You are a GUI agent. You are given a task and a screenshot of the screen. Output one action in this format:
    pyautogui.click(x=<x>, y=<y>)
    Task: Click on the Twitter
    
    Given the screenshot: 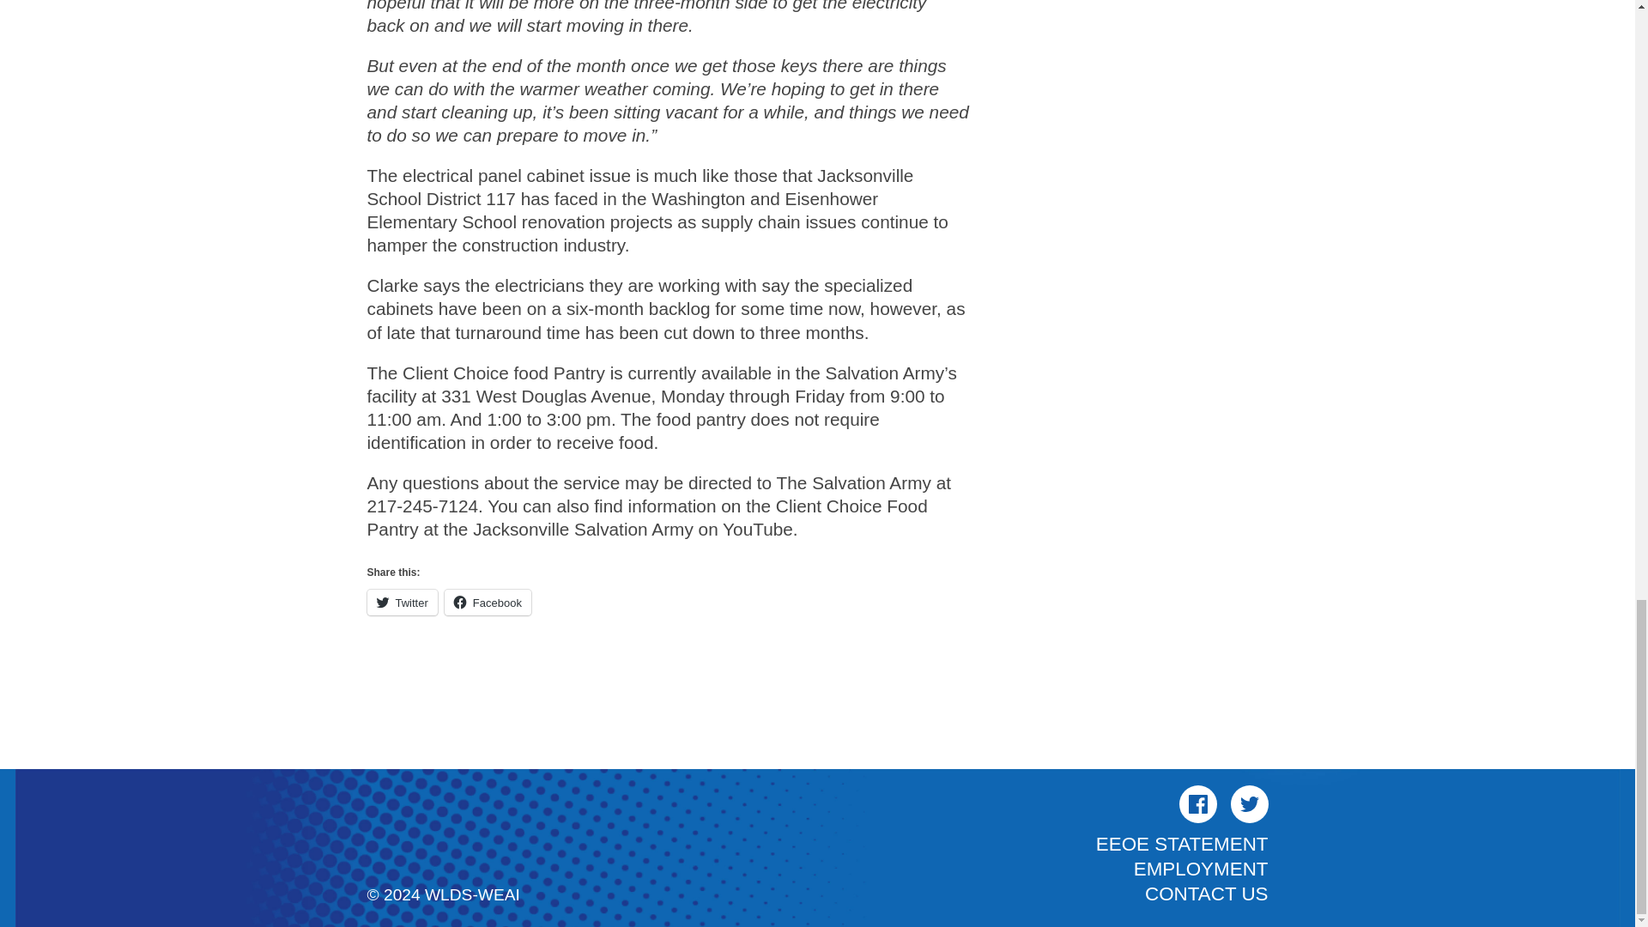 What is the action you would take?
    pyautogui.click(x=403, y=603)
    